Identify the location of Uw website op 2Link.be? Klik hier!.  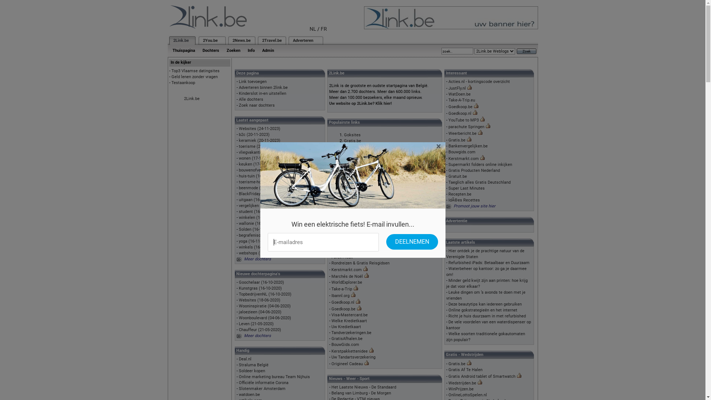
(361, 104).